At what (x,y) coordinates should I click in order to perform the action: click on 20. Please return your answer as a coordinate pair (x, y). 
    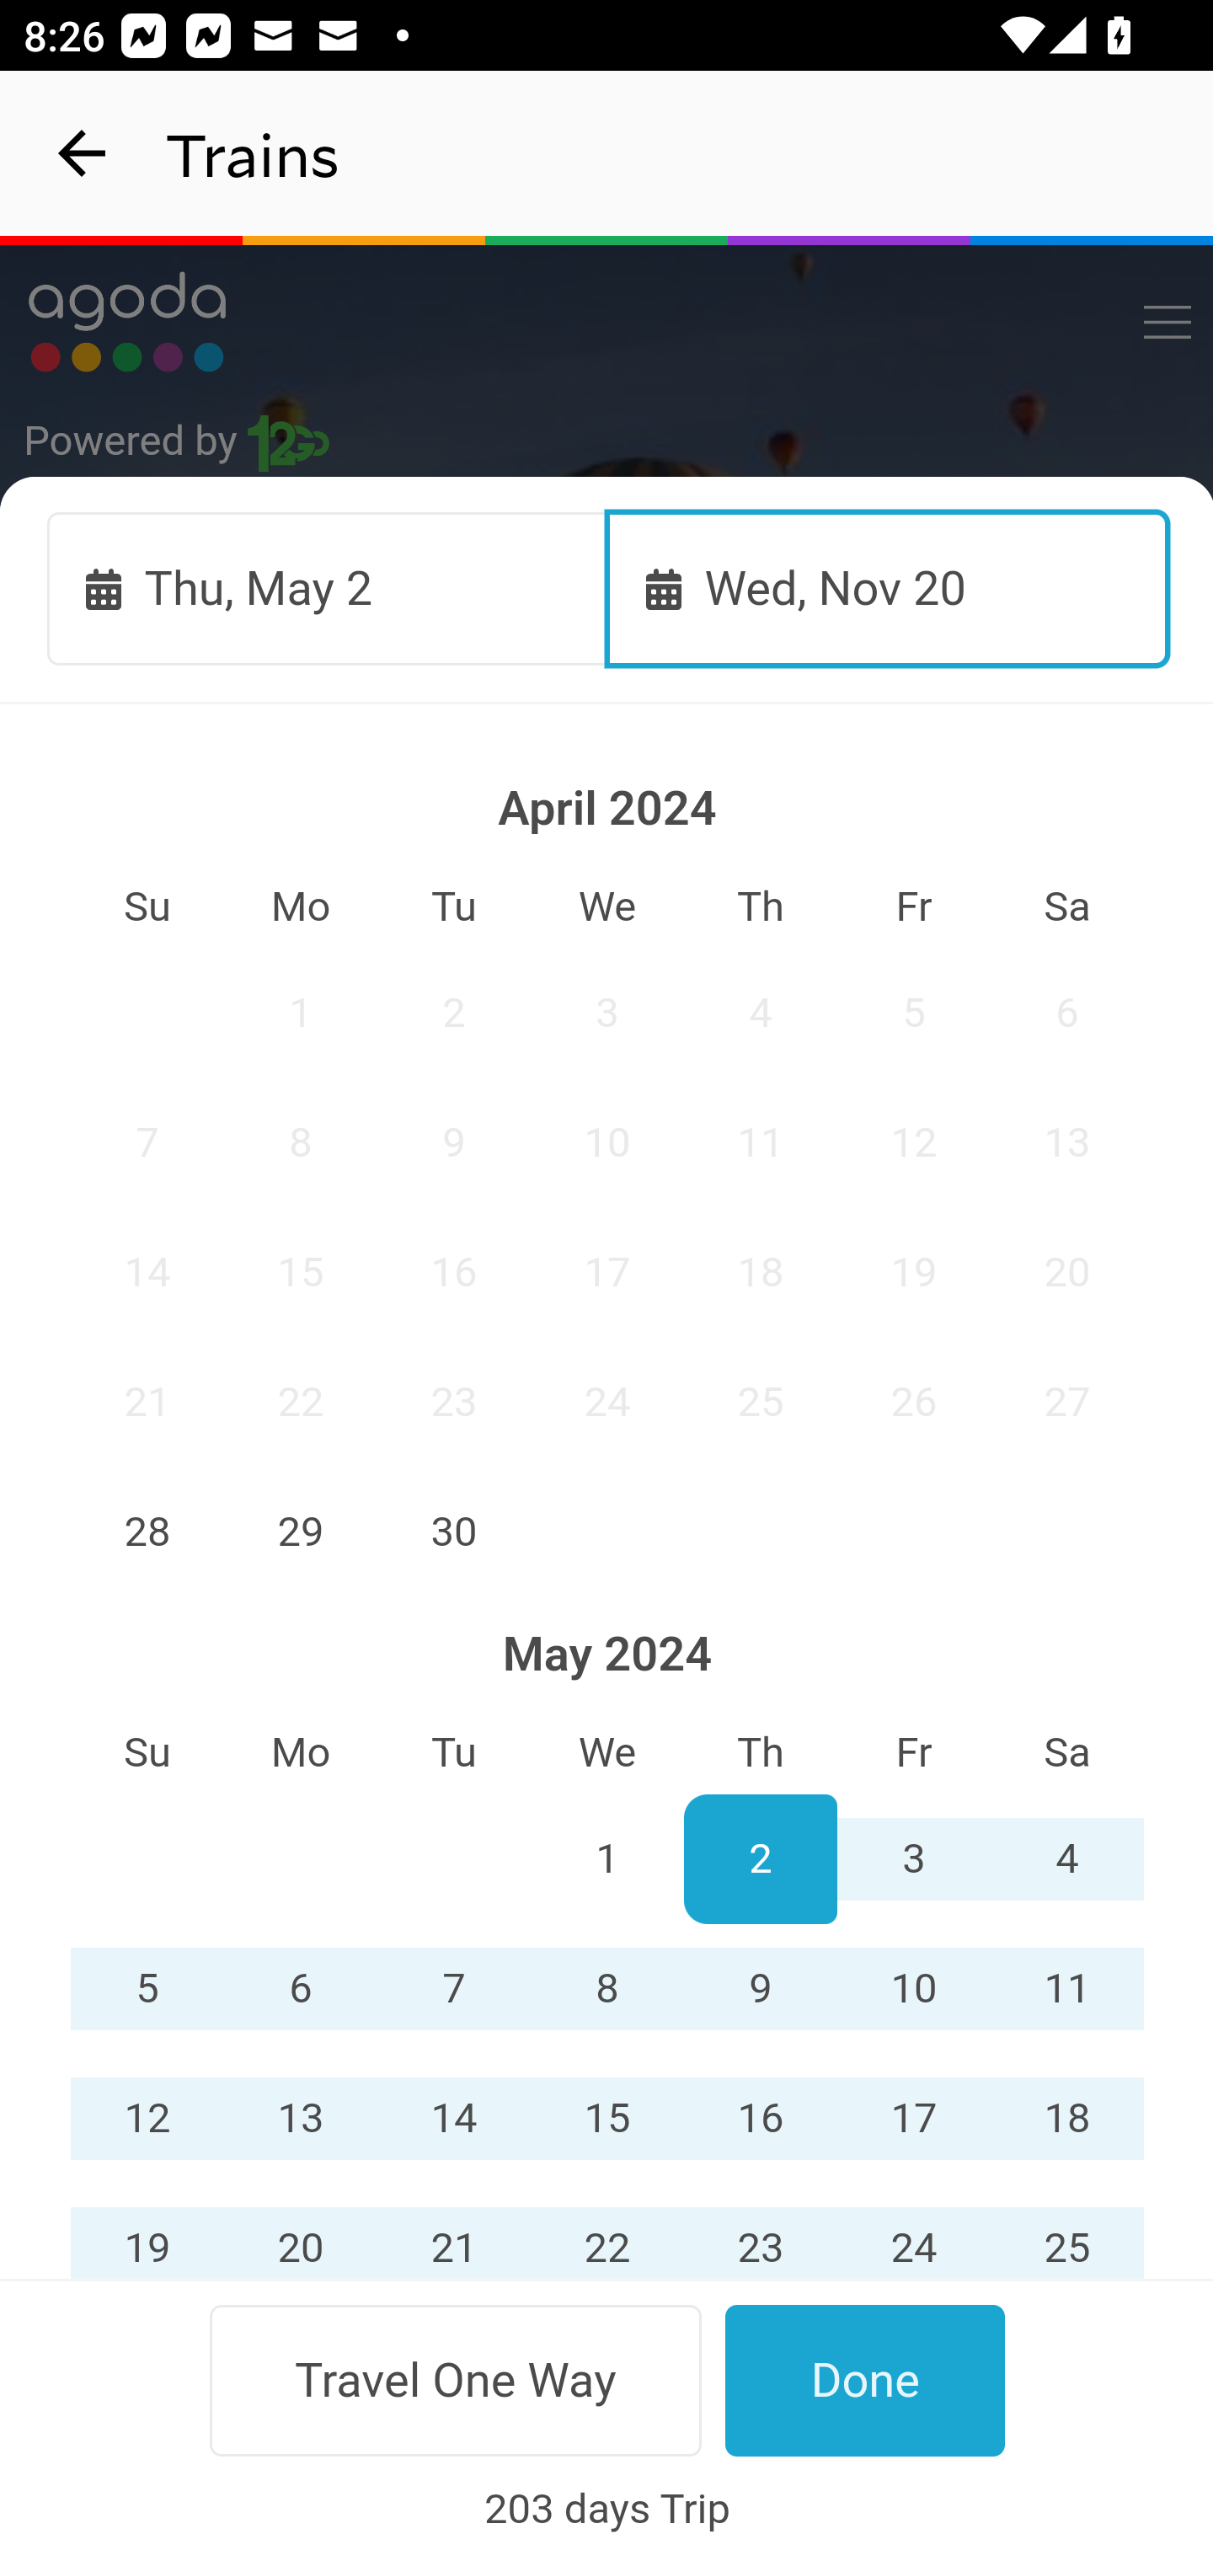
    Looking at the image, I should click on (300, 2231).